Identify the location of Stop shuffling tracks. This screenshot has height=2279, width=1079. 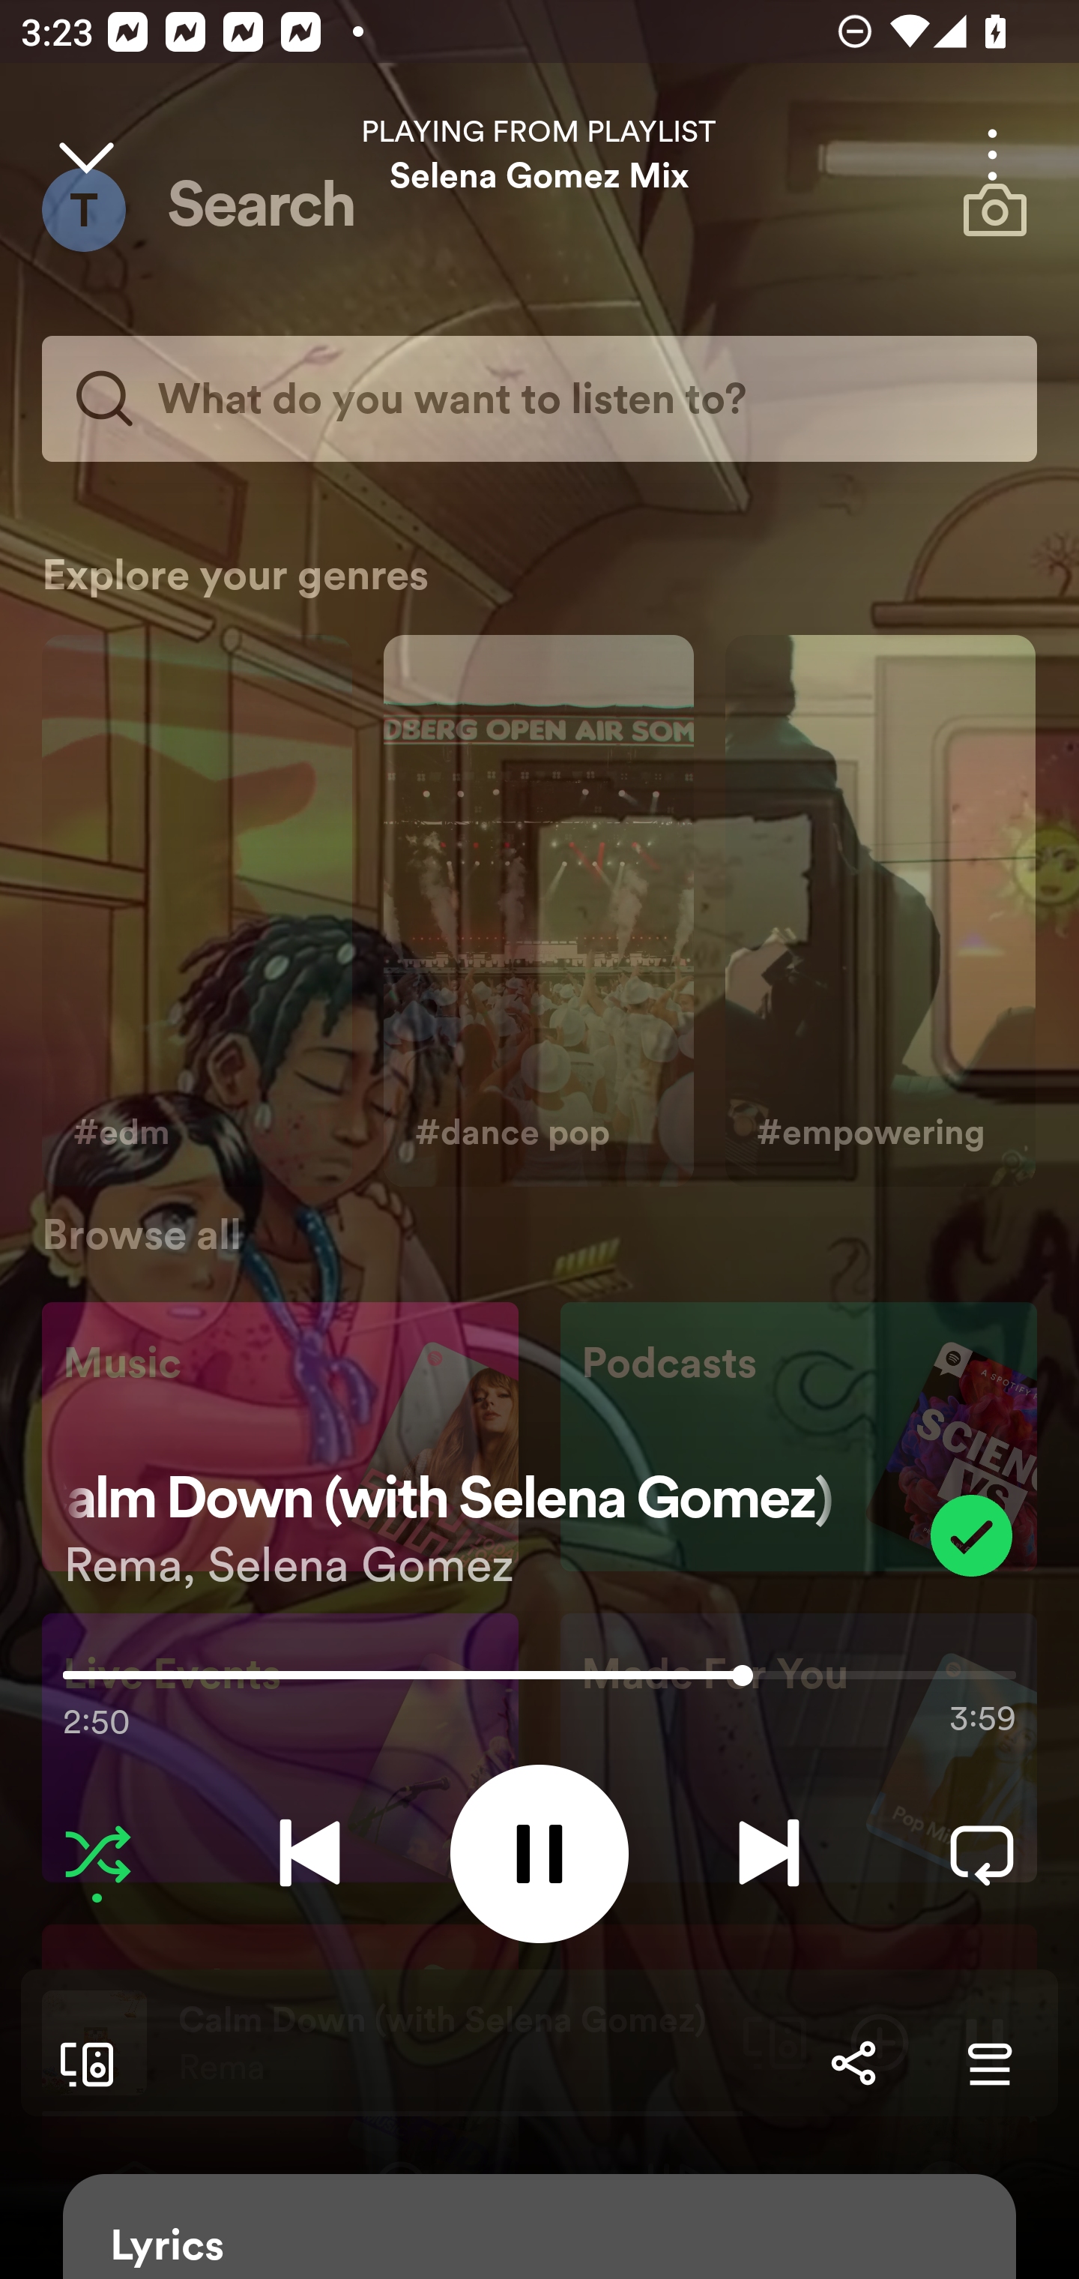
(97, 1853).